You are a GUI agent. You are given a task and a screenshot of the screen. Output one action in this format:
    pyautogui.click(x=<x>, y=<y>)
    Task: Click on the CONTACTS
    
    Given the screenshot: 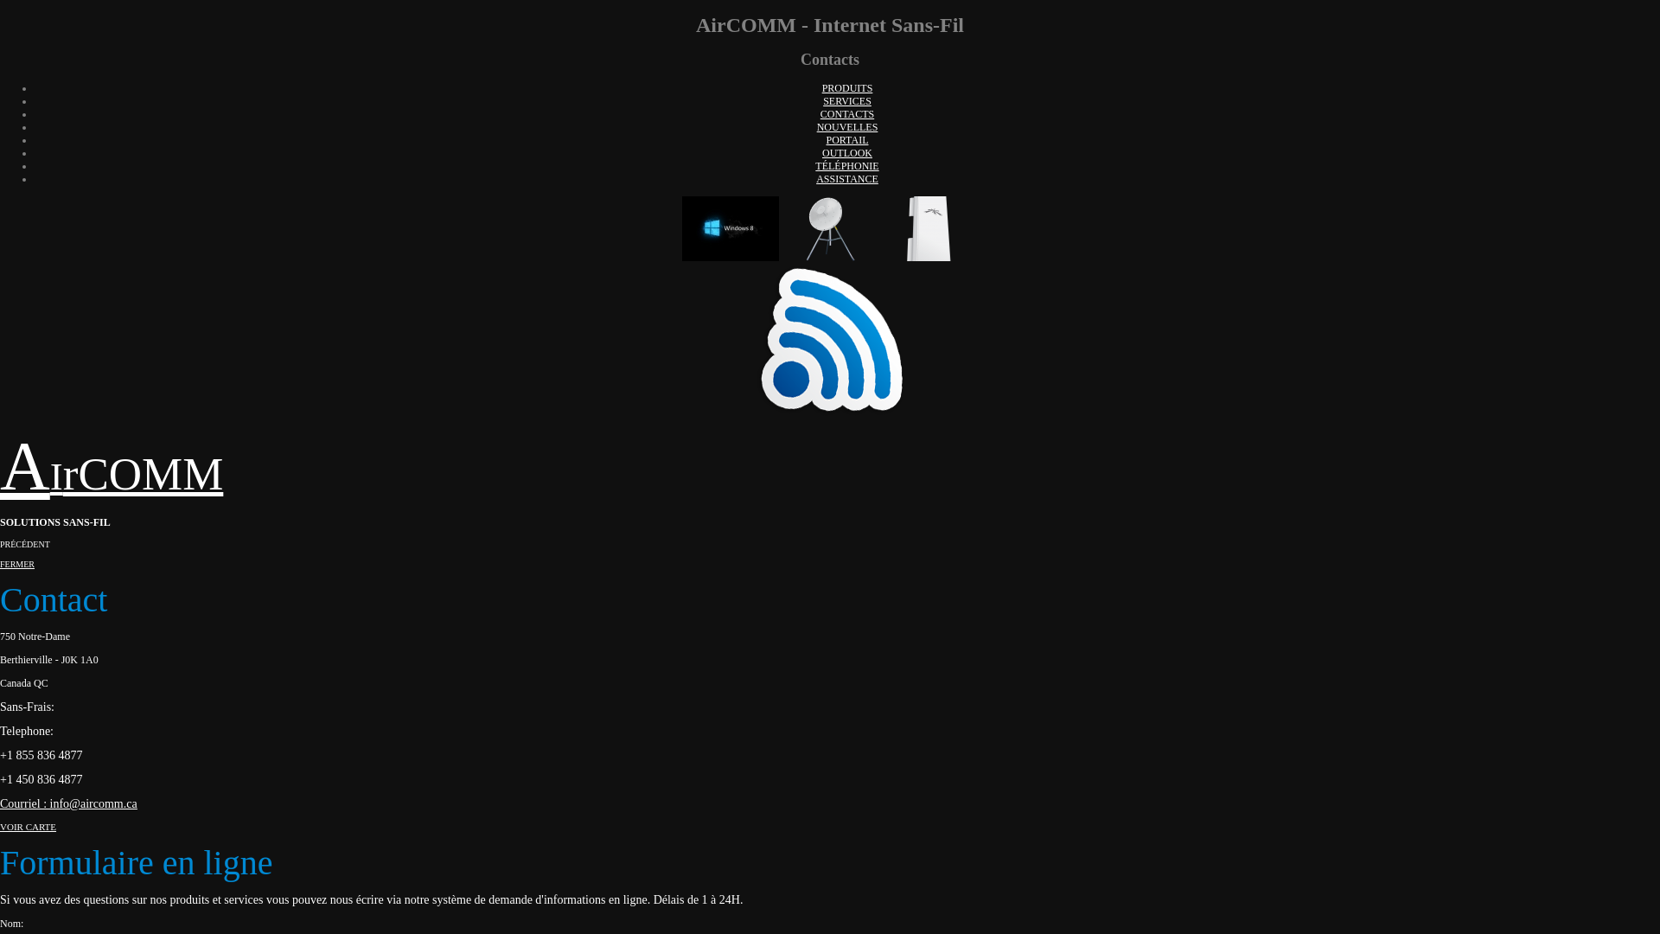 What is the action you would take?
    pyautogui.click(x=847, y=114)
    